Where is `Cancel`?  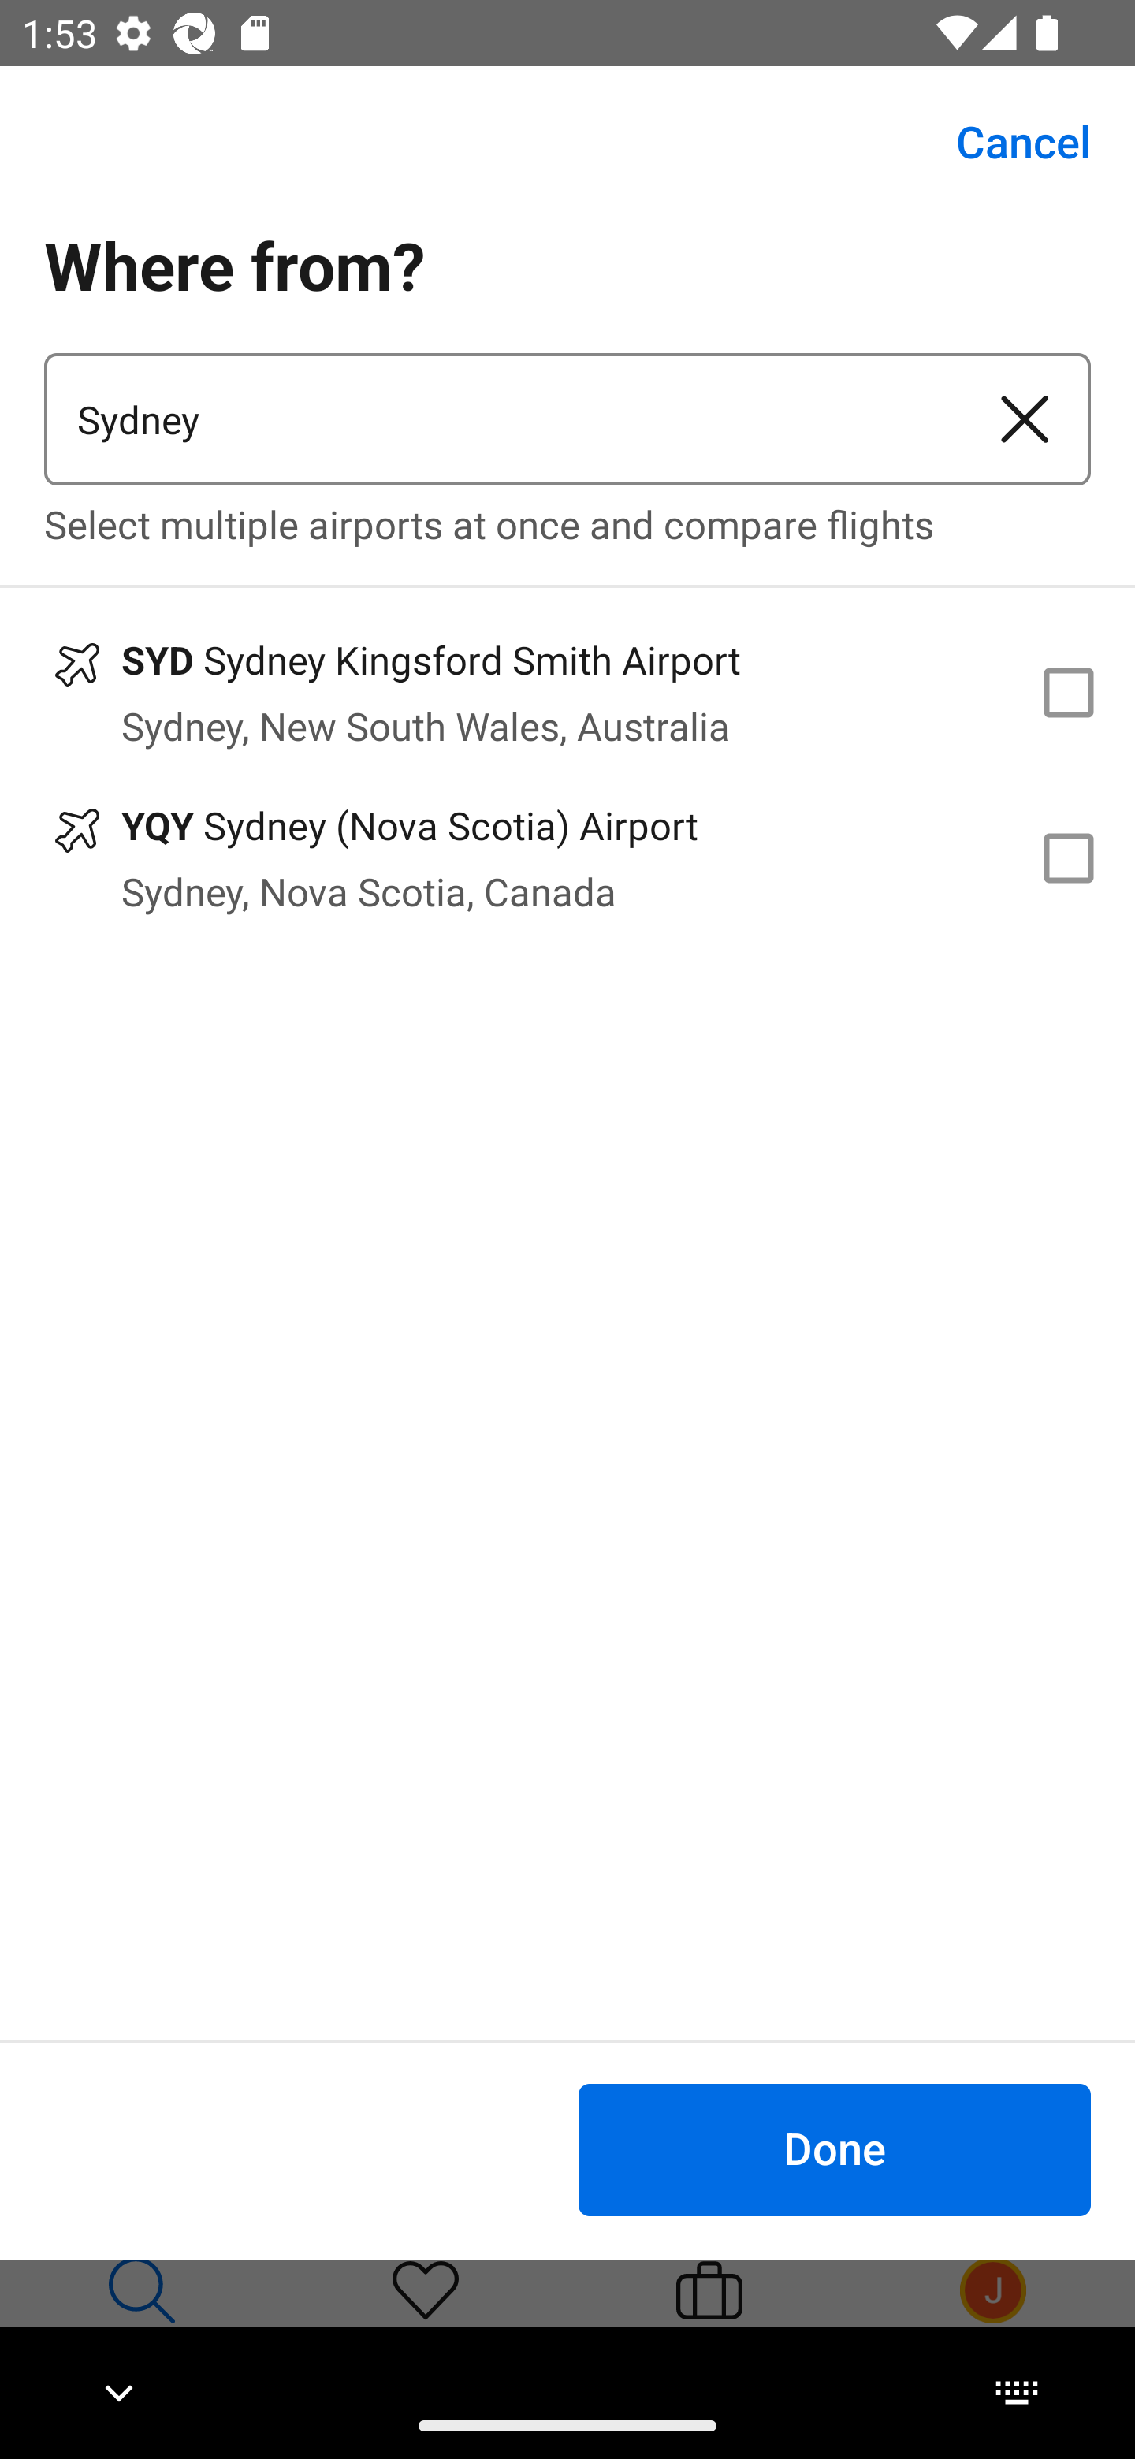 Cancel is located at coordinates (1006, 142).